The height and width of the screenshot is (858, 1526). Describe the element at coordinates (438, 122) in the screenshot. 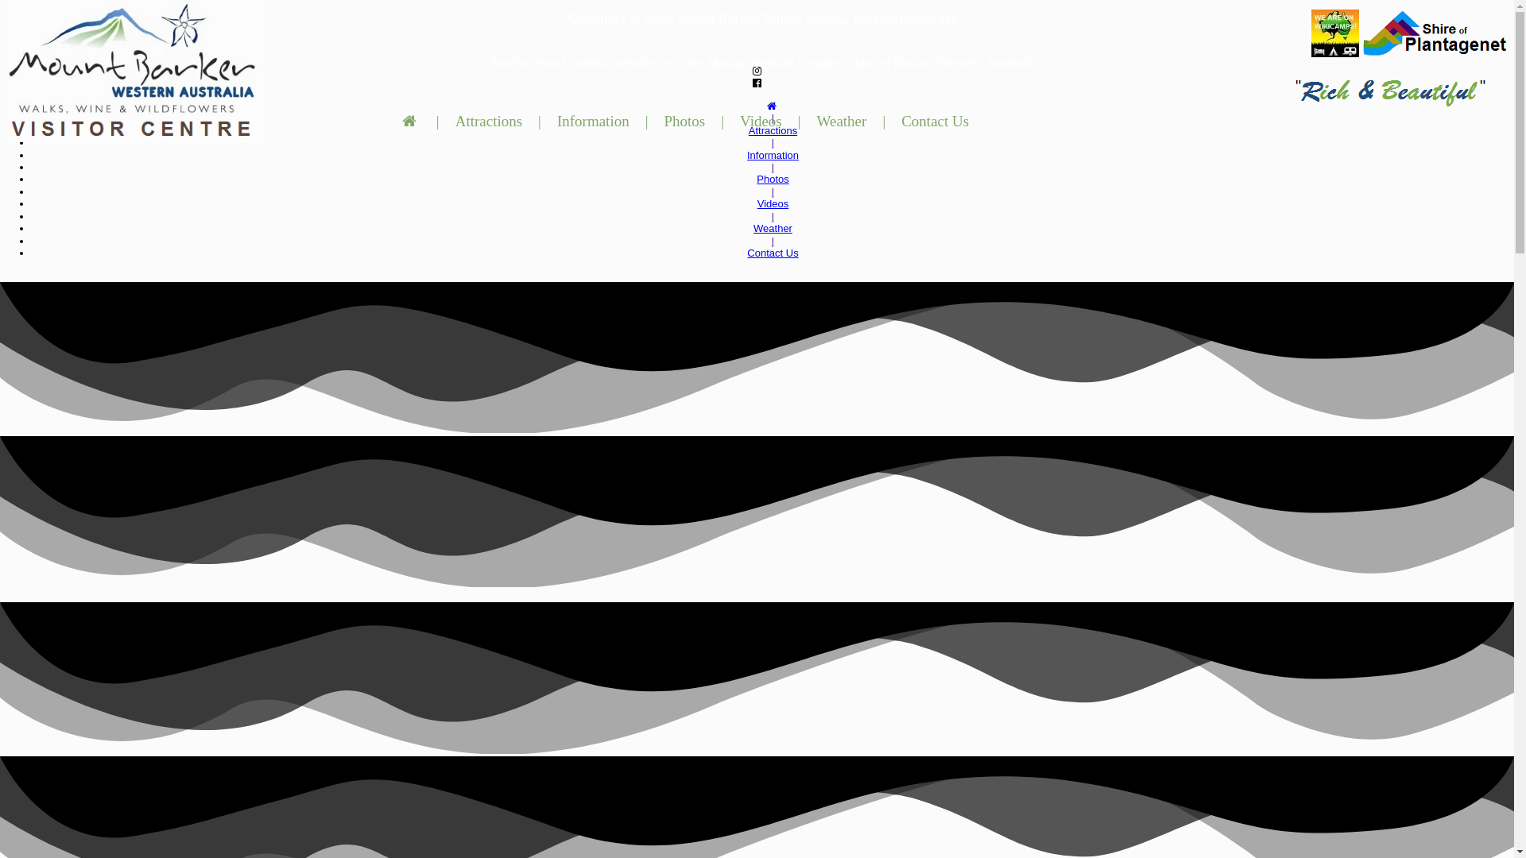

I see `|` at that location.